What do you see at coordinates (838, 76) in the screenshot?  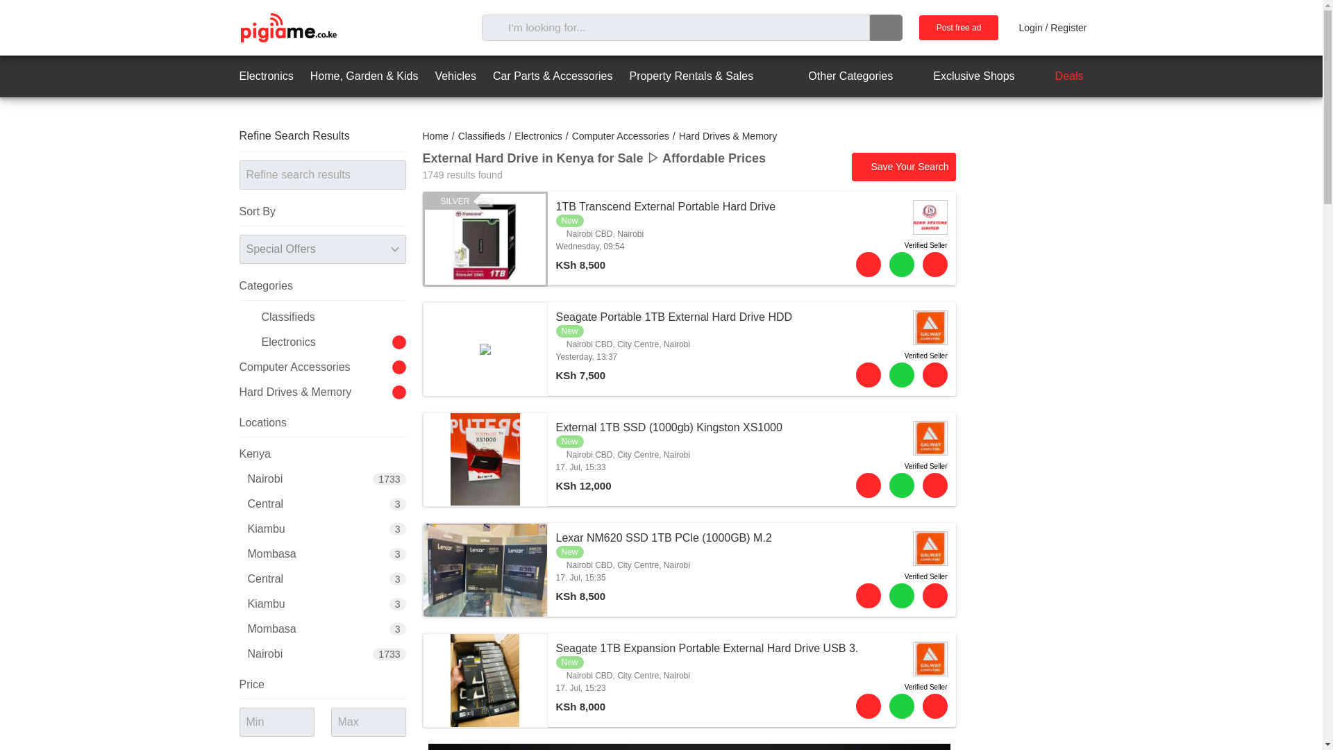 I see `Other Categories` at bounding box center [838, 76].